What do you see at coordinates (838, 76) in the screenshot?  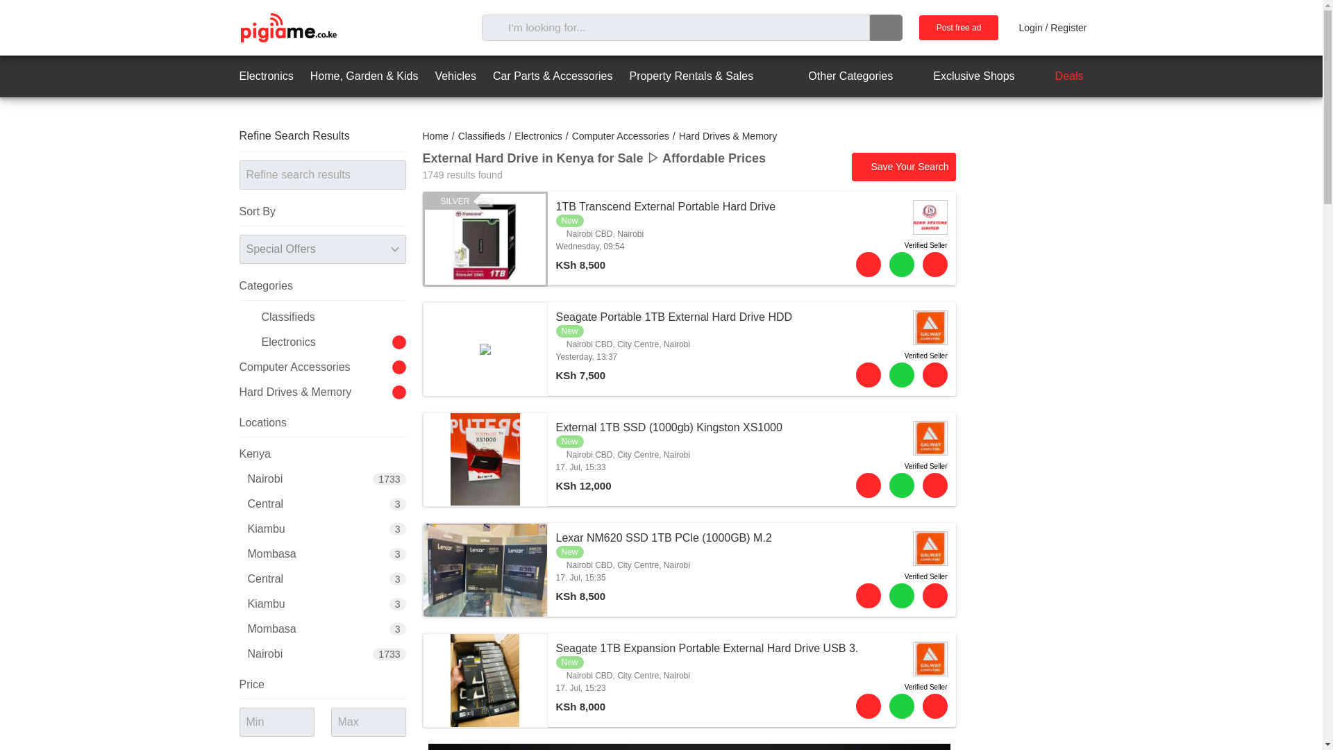 I see `Other Categories` at bounding box center [838, 76].